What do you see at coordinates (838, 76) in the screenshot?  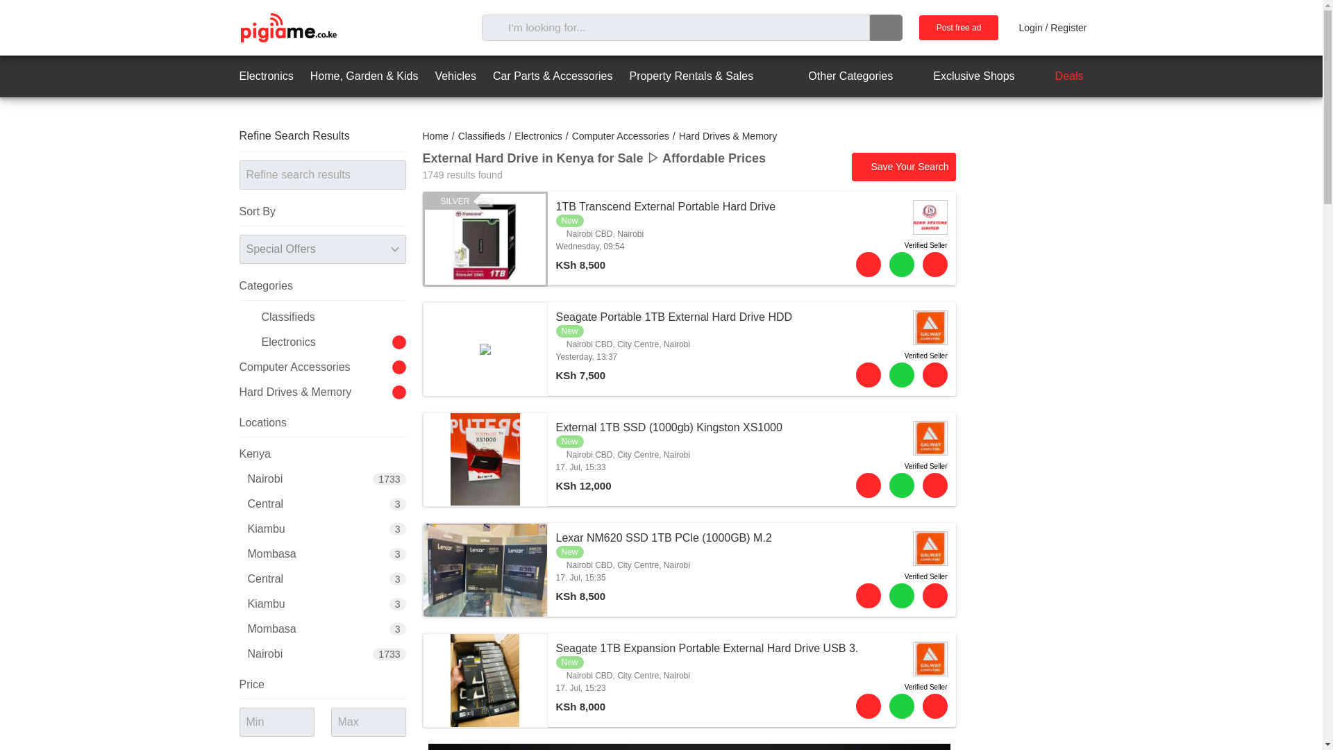 I see `Other Categories` at bounding box center [838, 76].